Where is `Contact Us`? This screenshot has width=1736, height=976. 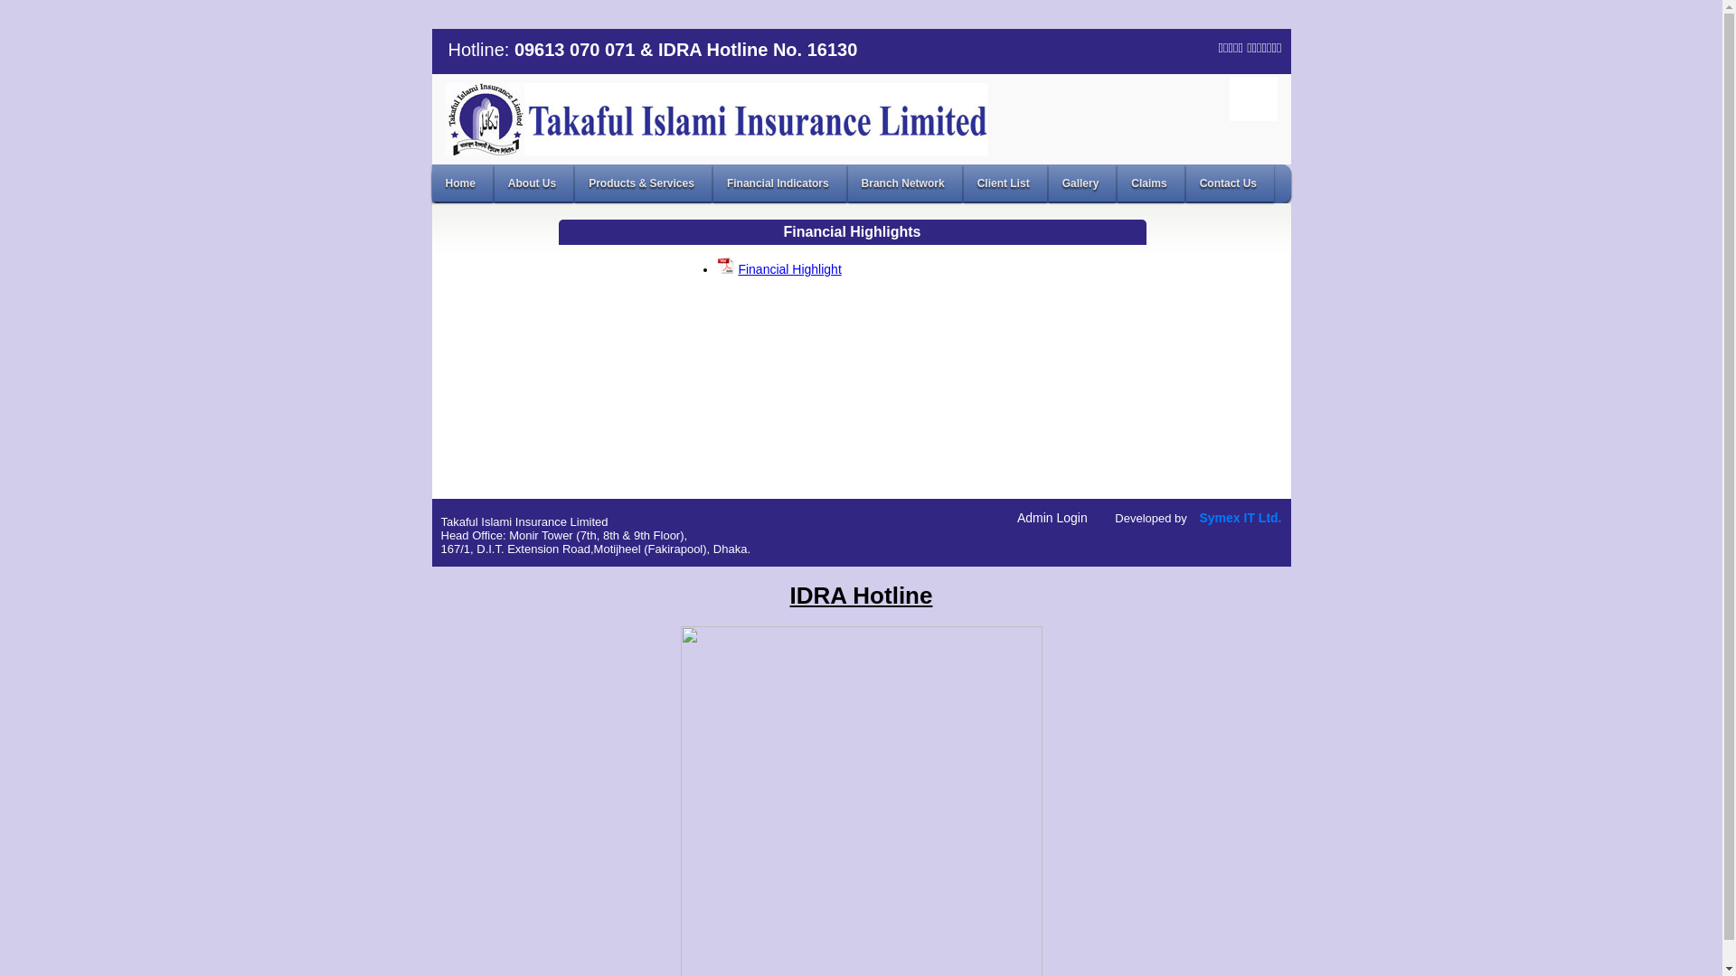
Contact Us is located at coordinates (1230, 183).